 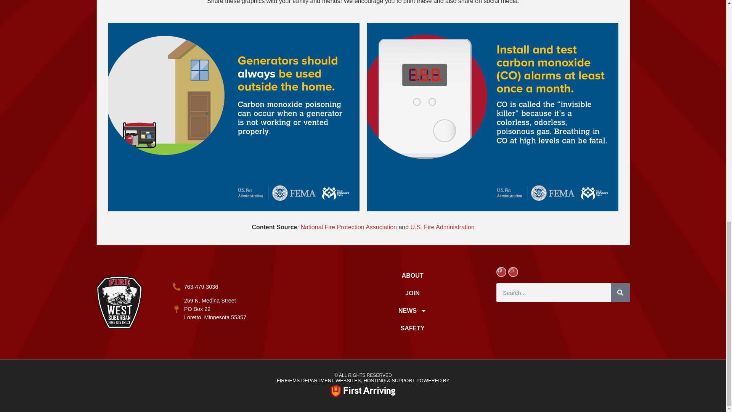 What do you see at coordinates (363, 391) in the screenshot?
I see `Ready-PNG.png` at bounding box center [363, 391].